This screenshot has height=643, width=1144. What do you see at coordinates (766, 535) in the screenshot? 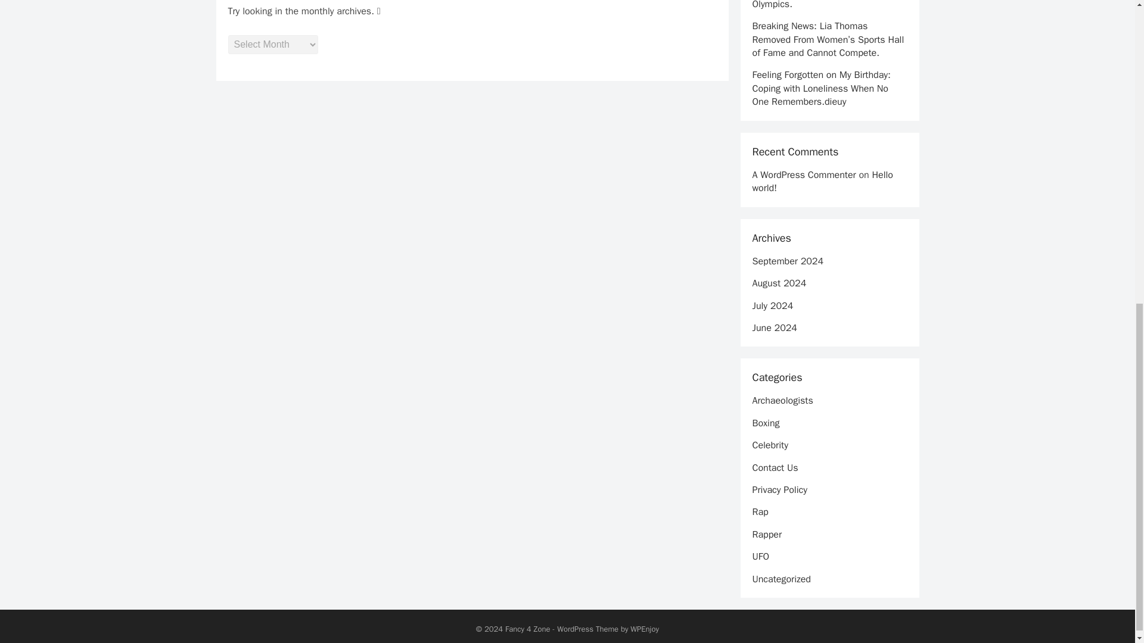
I see `Rapper` at bounding box center [766, 535].